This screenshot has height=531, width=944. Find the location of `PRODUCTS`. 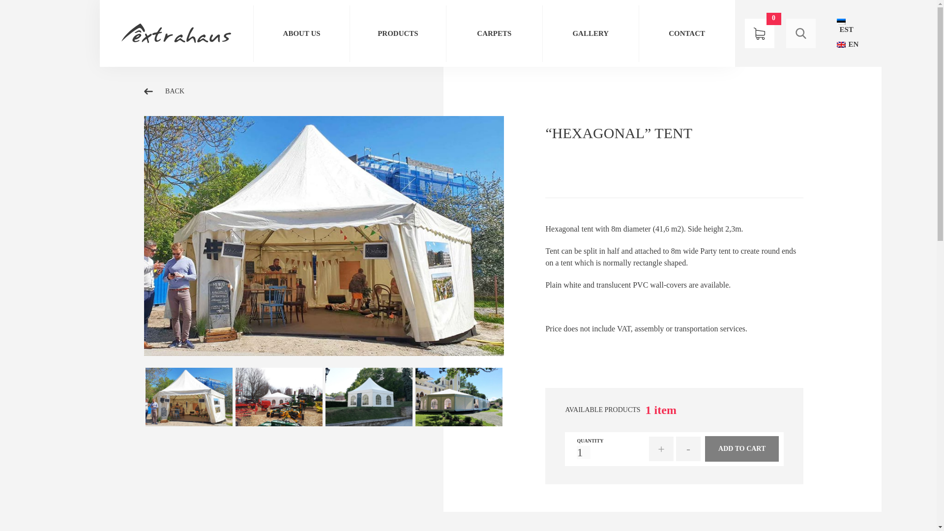

PRODUCTS is located at coordinates (398, 33).